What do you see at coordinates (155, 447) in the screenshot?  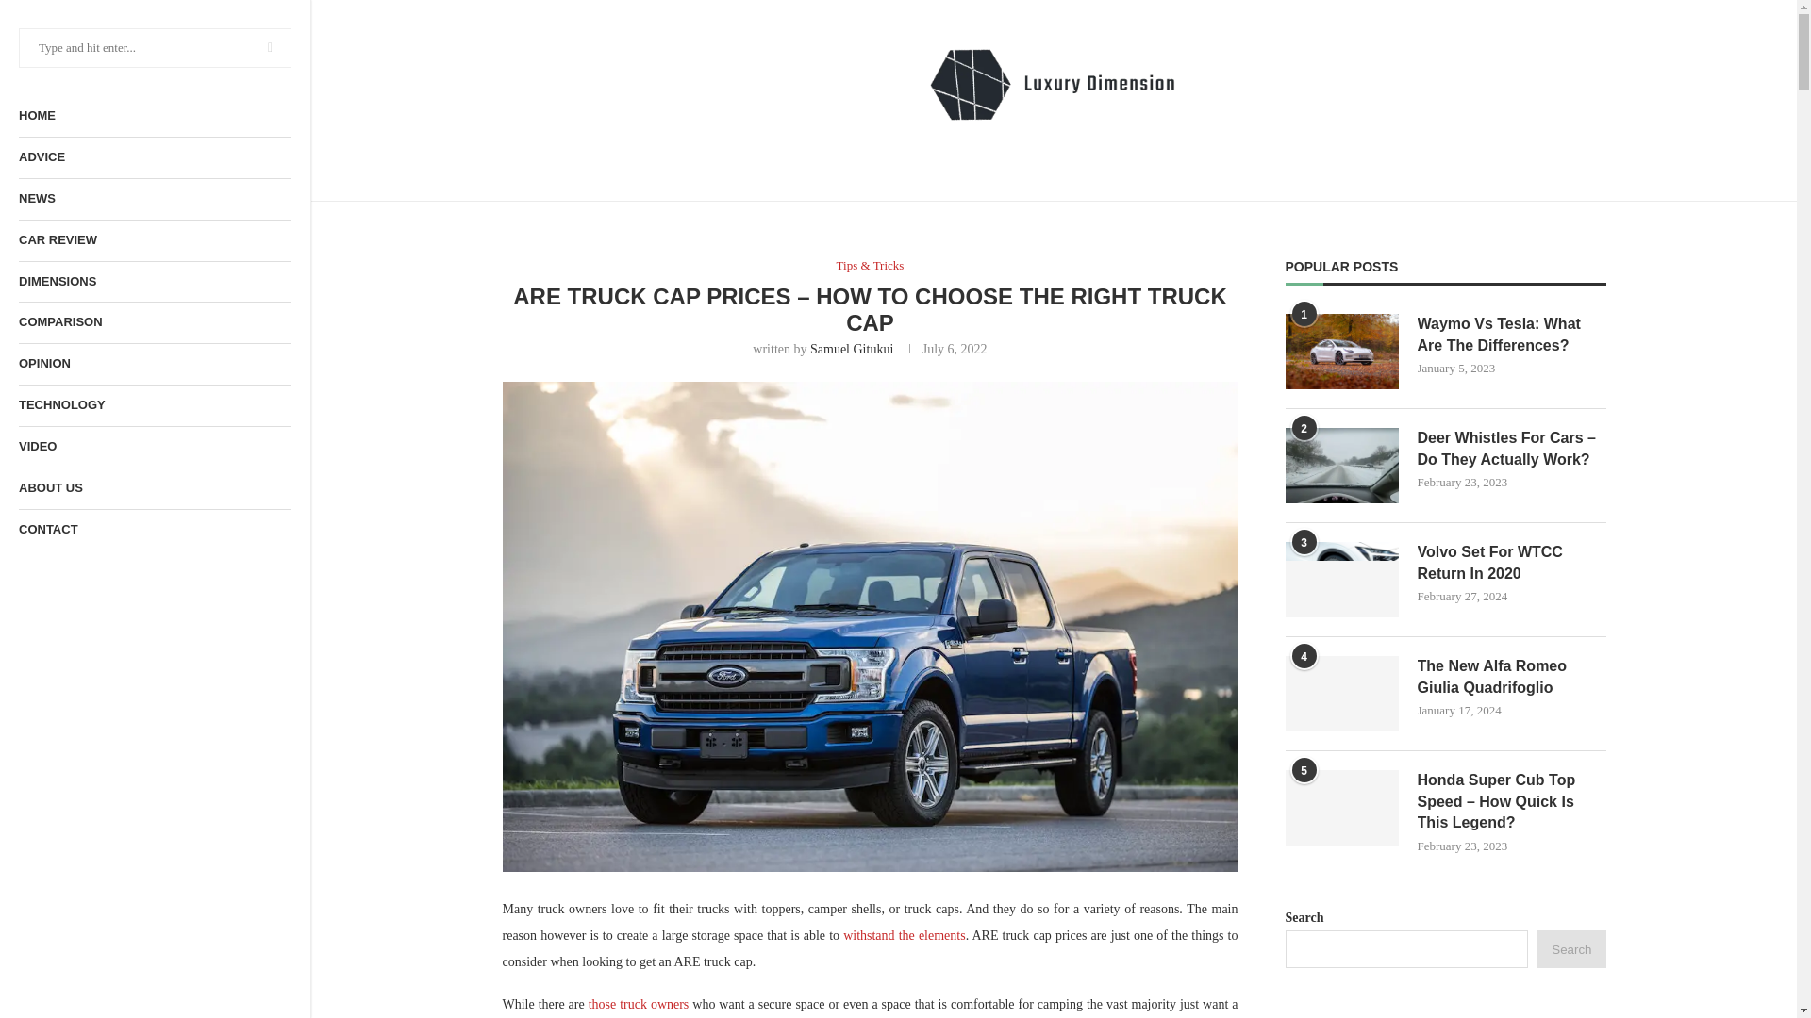 I see `VIDEO` at bounding box center [155, 447].